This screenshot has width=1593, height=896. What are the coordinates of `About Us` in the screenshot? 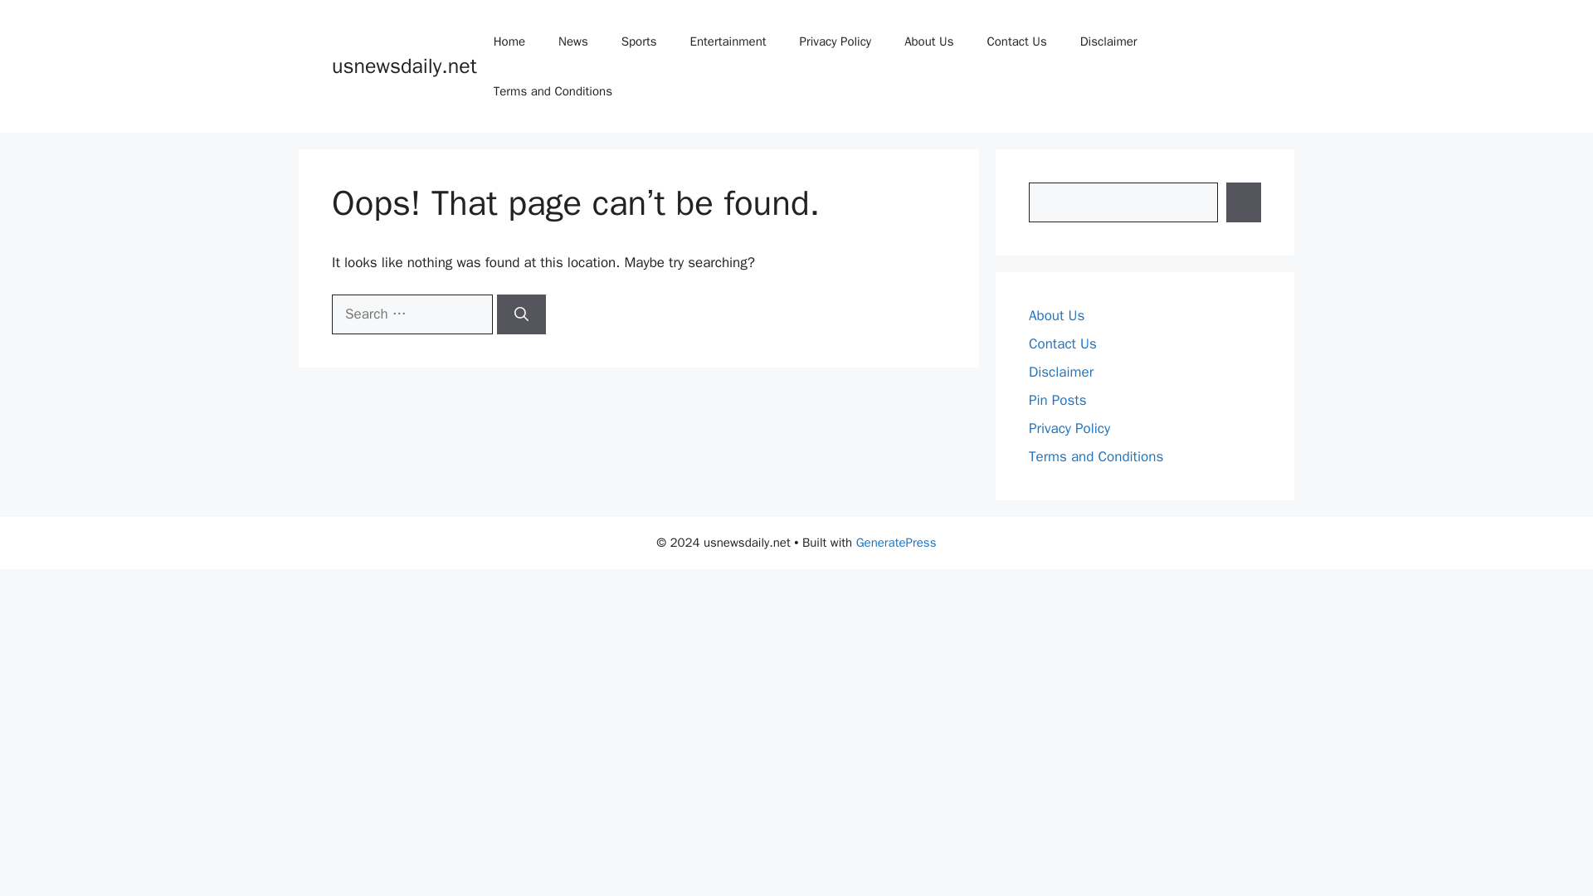 It's located at (1057, 315).